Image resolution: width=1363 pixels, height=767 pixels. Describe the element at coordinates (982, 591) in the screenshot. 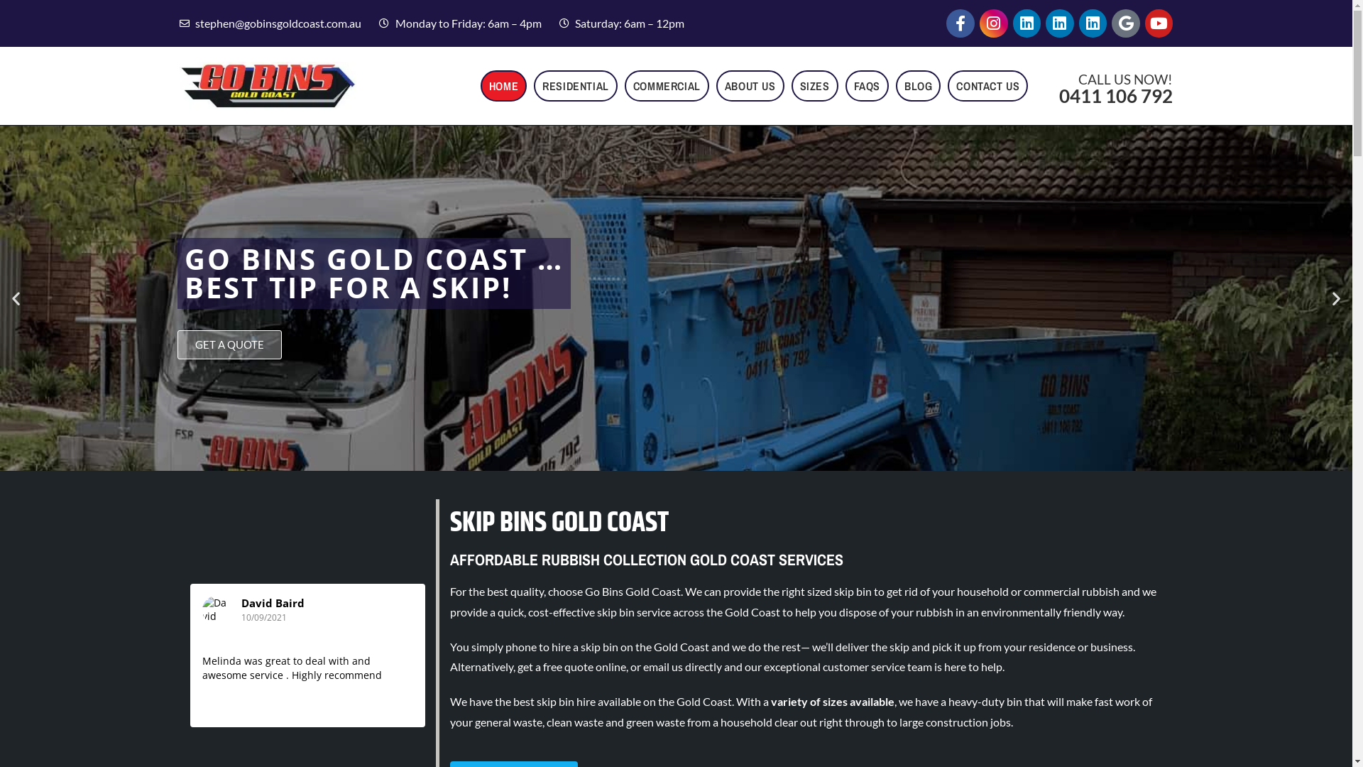

I see `household` at that location.